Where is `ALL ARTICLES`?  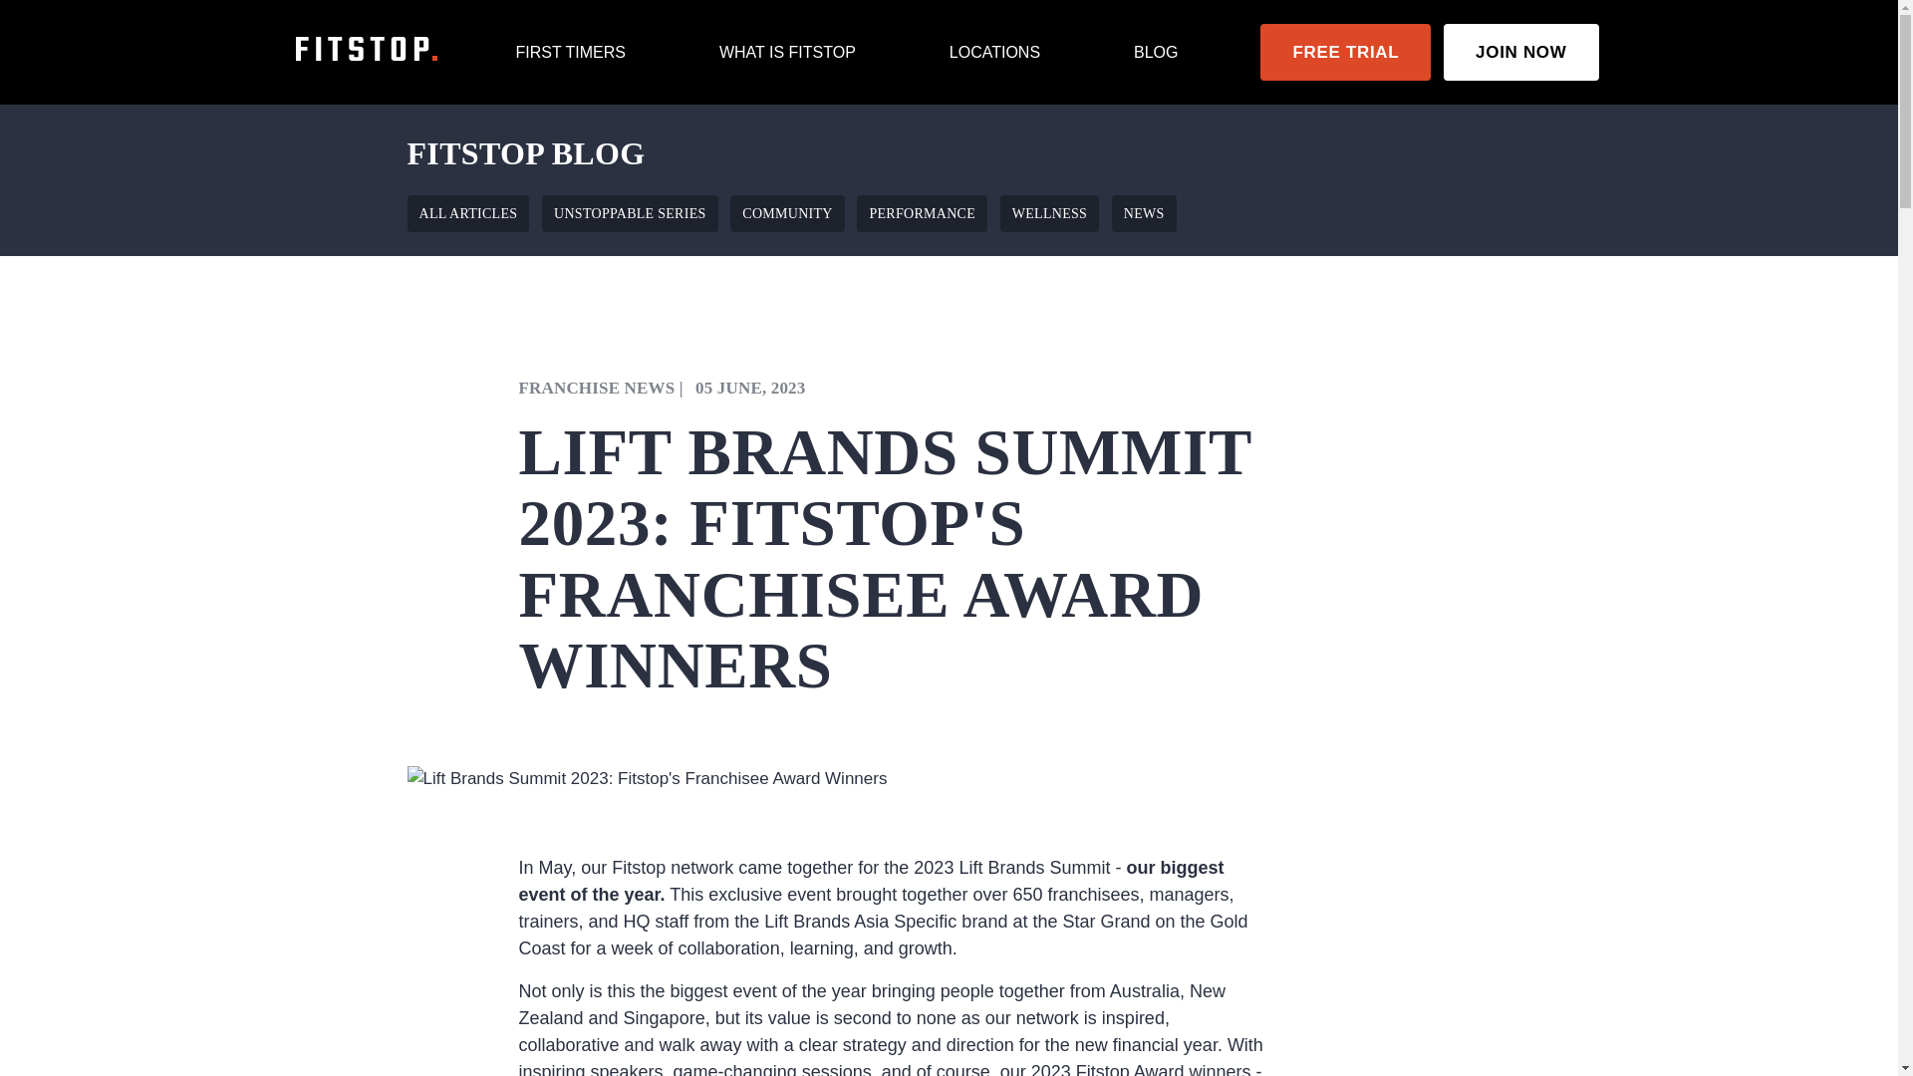
ALL ARTICLES is located at coordinates (467, 213).